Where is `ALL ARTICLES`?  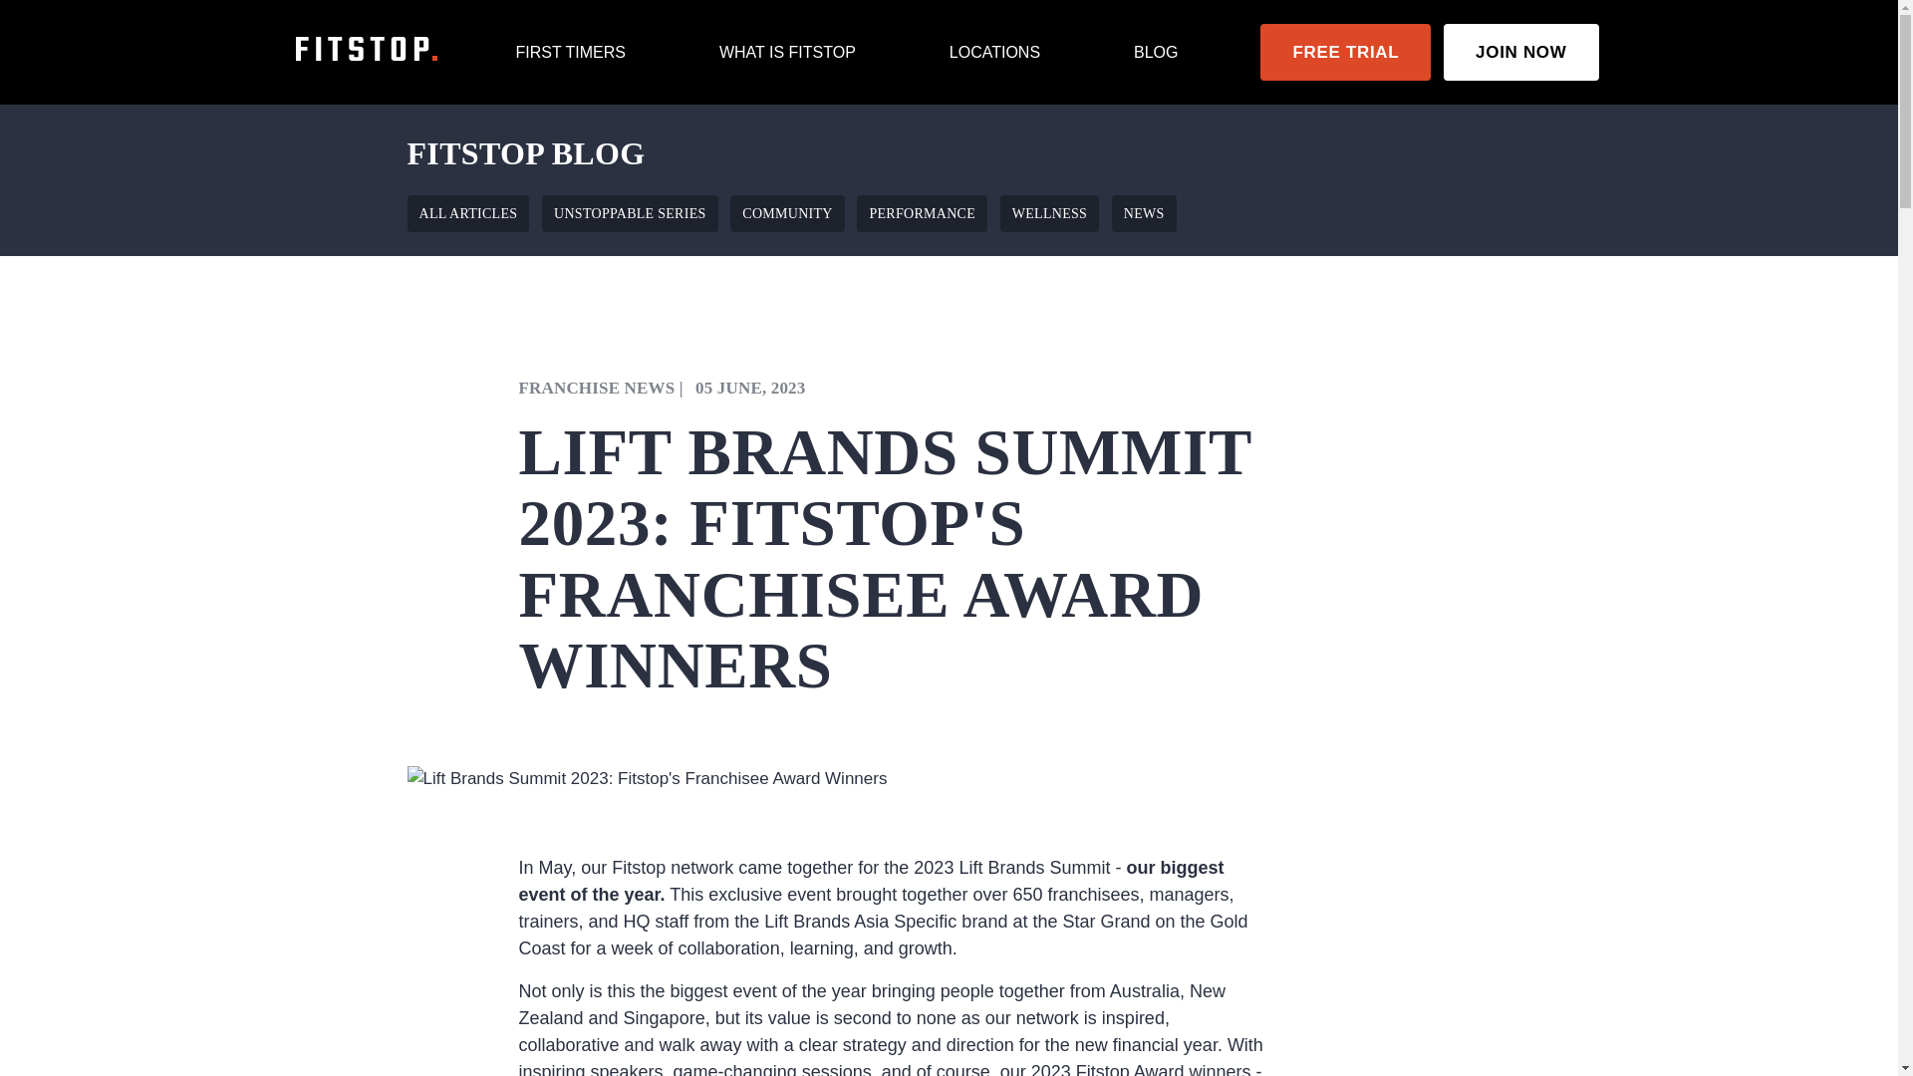
ALL ARTICLES is located at coordinates (467, 213).